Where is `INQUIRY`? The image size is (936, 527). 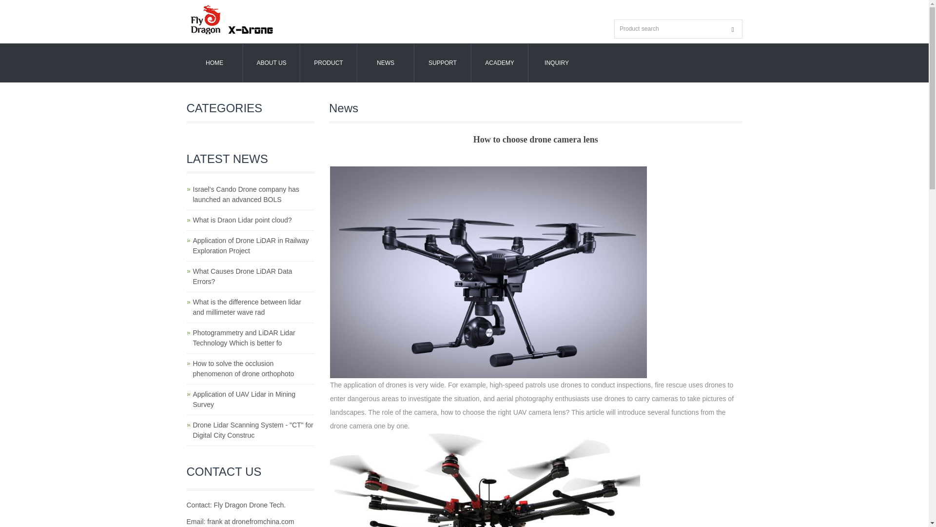 INQUIRY is located at coordinates (556, 62).